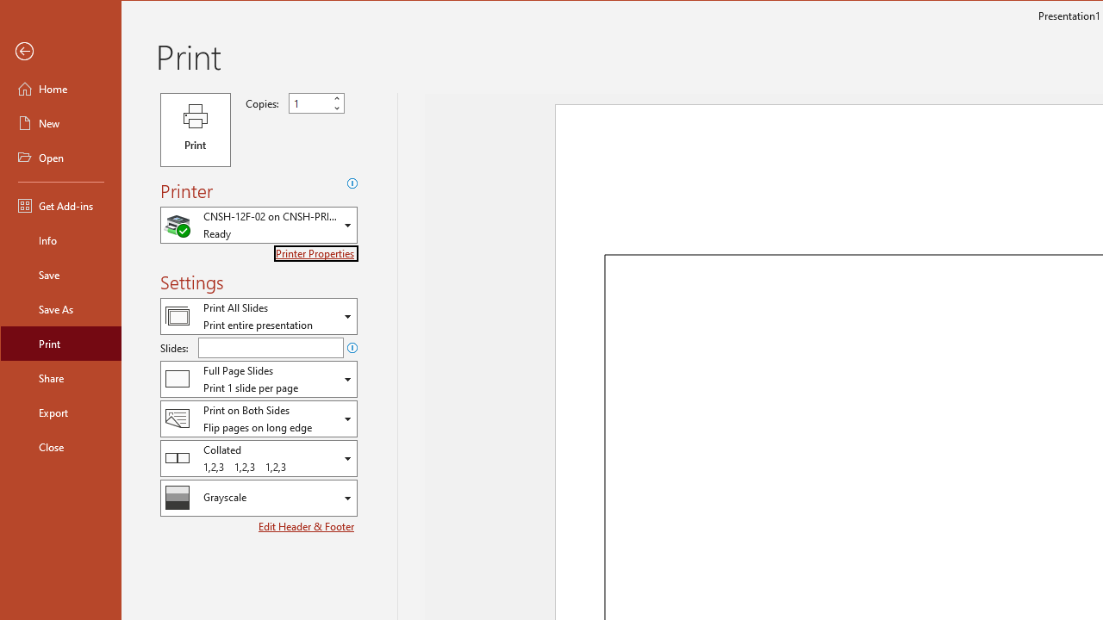  What do you see at coordinates (60, 343) in the screenshot?
I see `Print` at bounding box center [60, 343].